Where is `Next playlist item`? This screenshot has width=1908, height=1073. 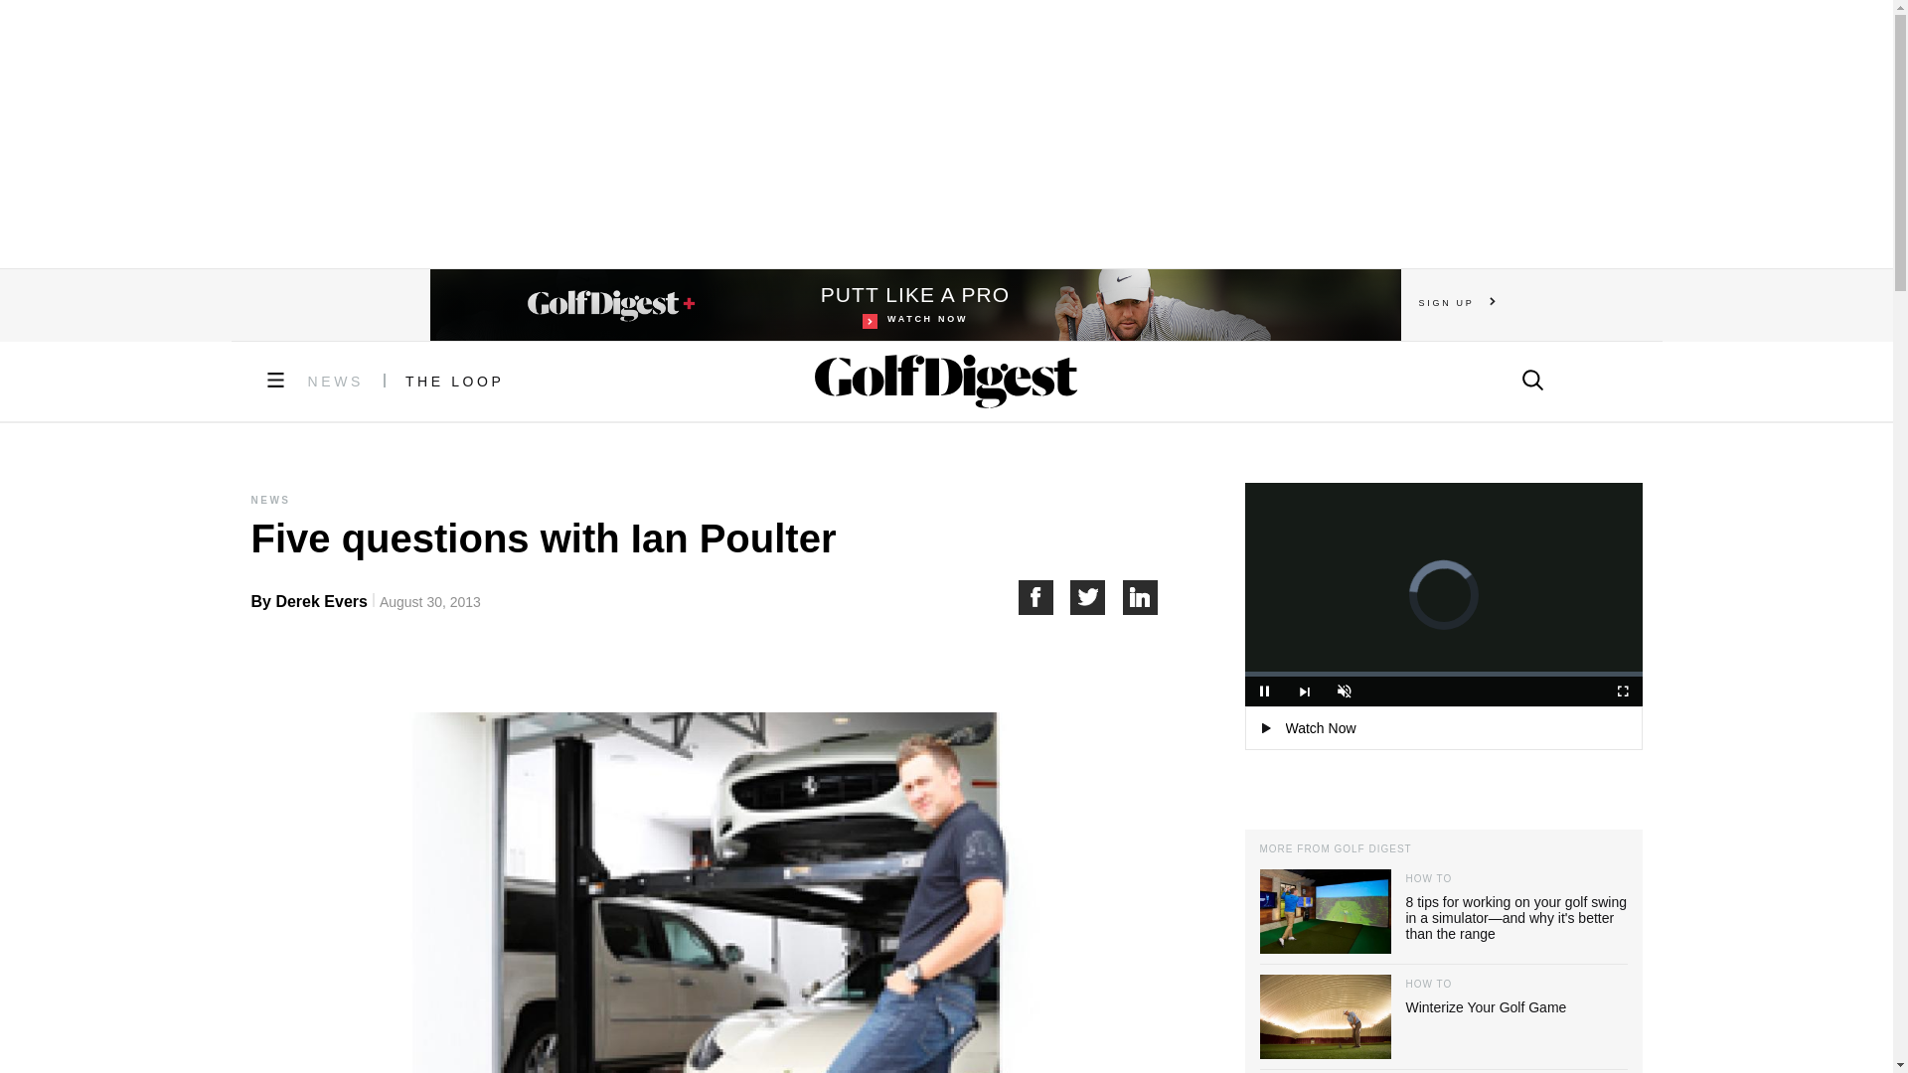 Next playlist item is located at coordinates (1097, 597).